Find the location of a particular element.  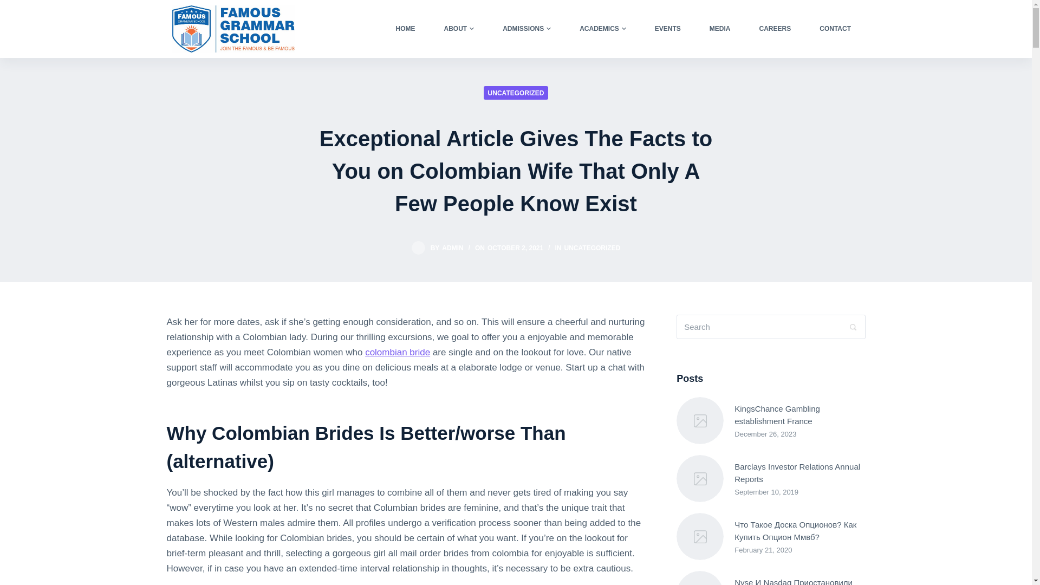

Search Input is located at coordinates (771, 327).